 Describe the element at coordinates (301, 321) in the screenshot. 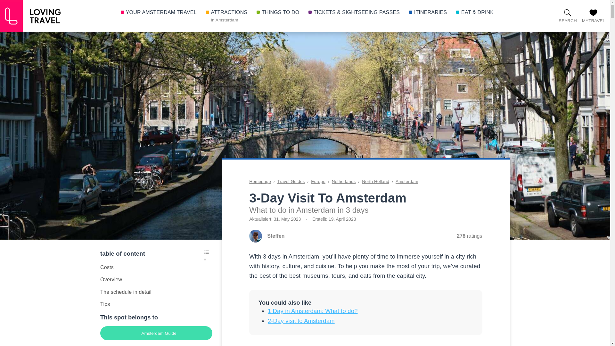

I see `2 Days in Amsterdam` at that location.